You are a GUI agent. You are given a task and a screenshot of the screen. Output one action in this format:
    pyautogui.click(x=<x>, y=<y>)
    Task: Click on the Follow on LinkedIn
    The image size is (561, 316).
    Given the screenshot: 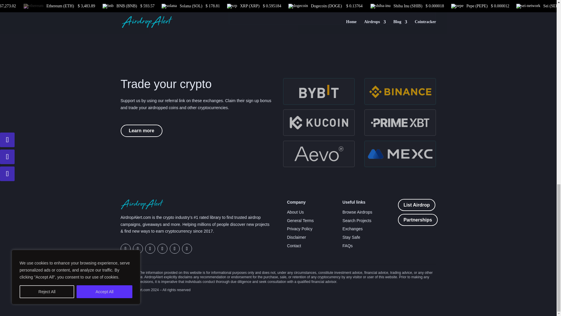 What is the action you would take?
    pyautogui.click(x=187, y=249)
    